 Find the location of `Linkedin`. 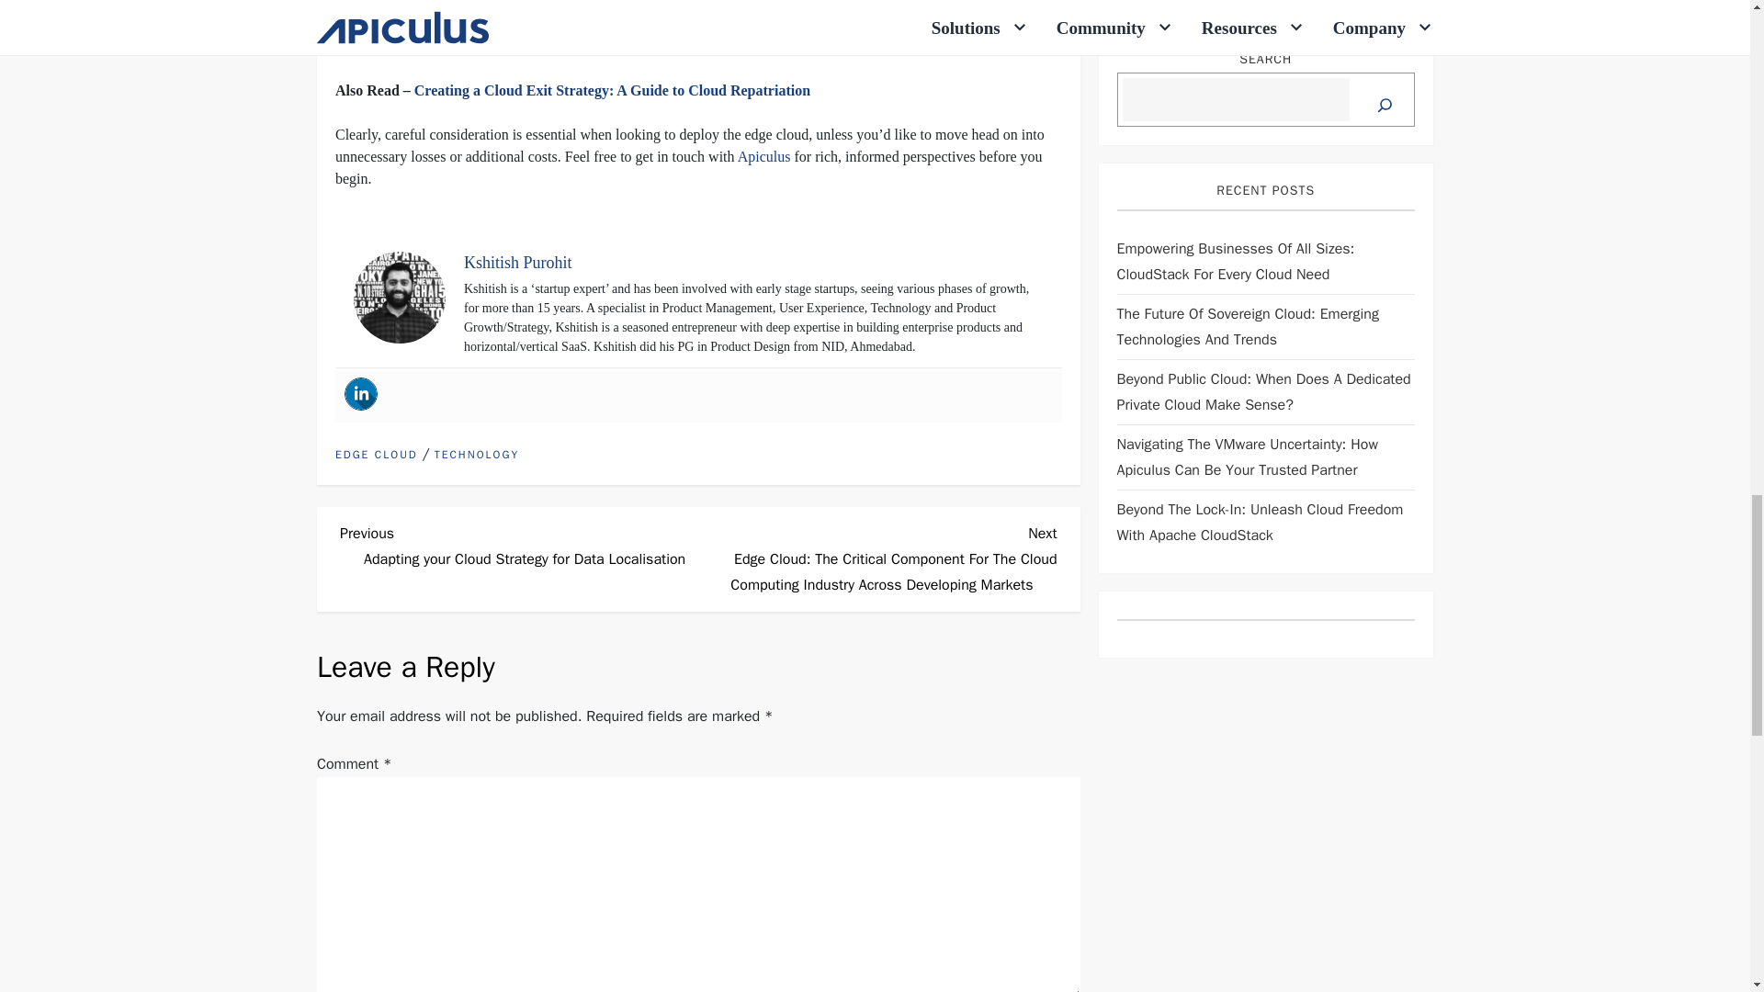

Linkedin is located at coordinates (360, 394).